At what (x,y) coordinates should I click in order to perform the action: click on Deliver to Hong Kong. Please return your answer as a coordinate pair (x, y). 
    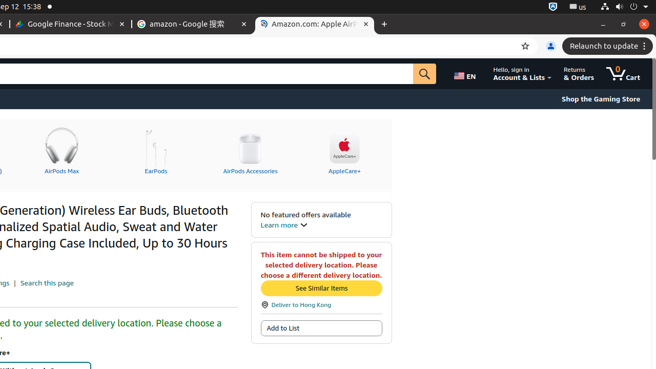
    Looking at the image, I should click on (321, 304).